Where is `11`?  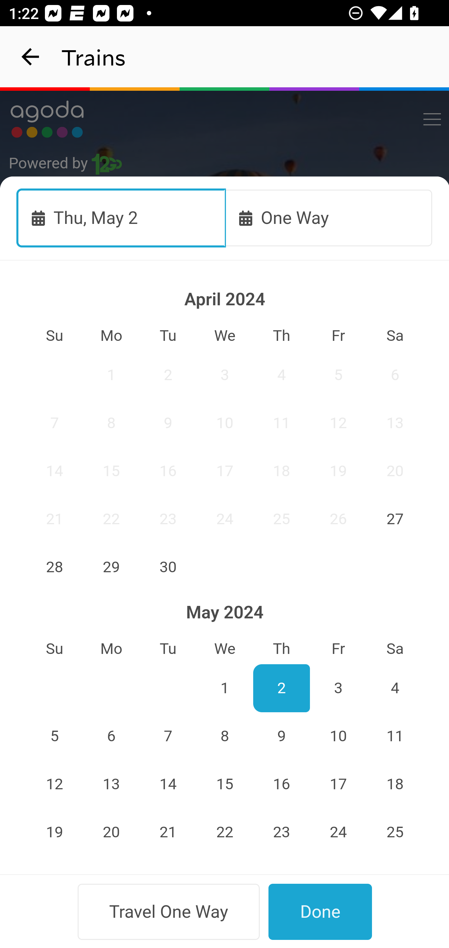
11 is located at coordinates (281, 423).